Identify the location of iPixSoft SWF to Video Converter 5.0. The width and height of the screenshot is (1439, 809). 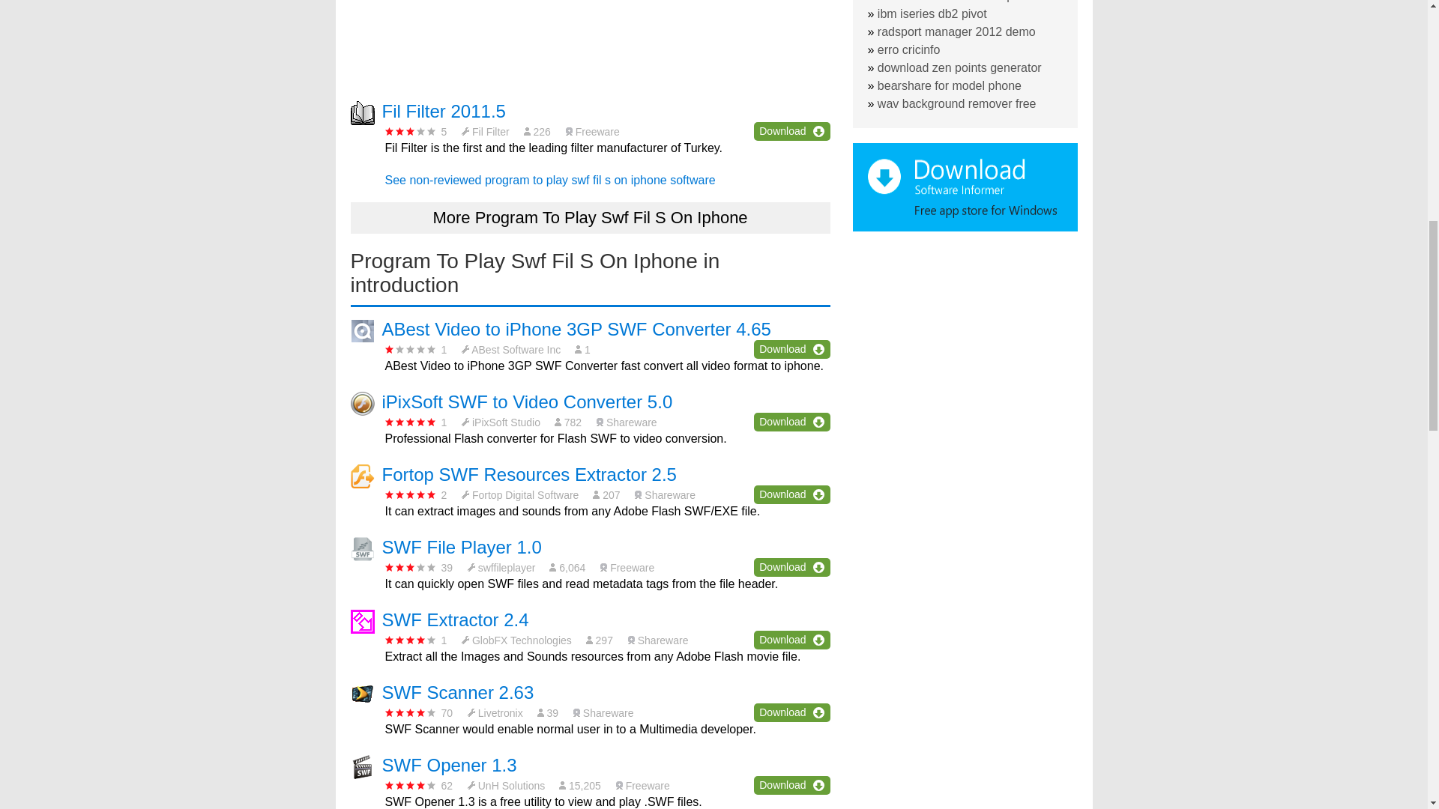
(528, 402).